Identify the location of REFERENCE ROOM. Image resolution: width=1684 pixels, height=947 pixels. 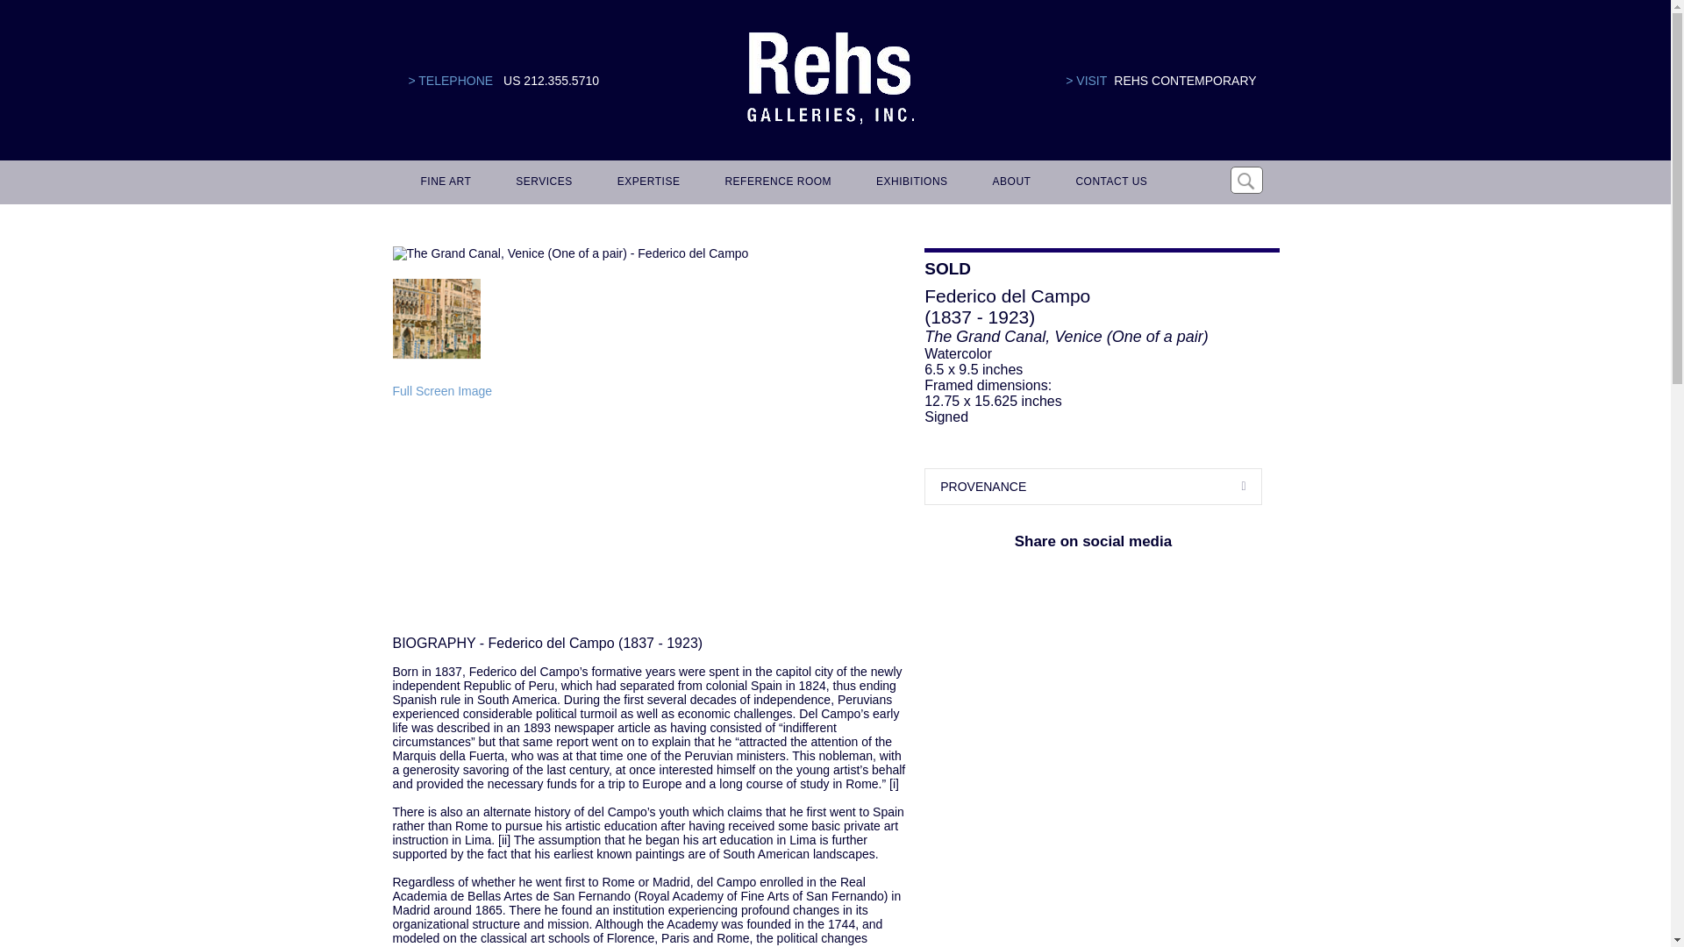
(775, 182).